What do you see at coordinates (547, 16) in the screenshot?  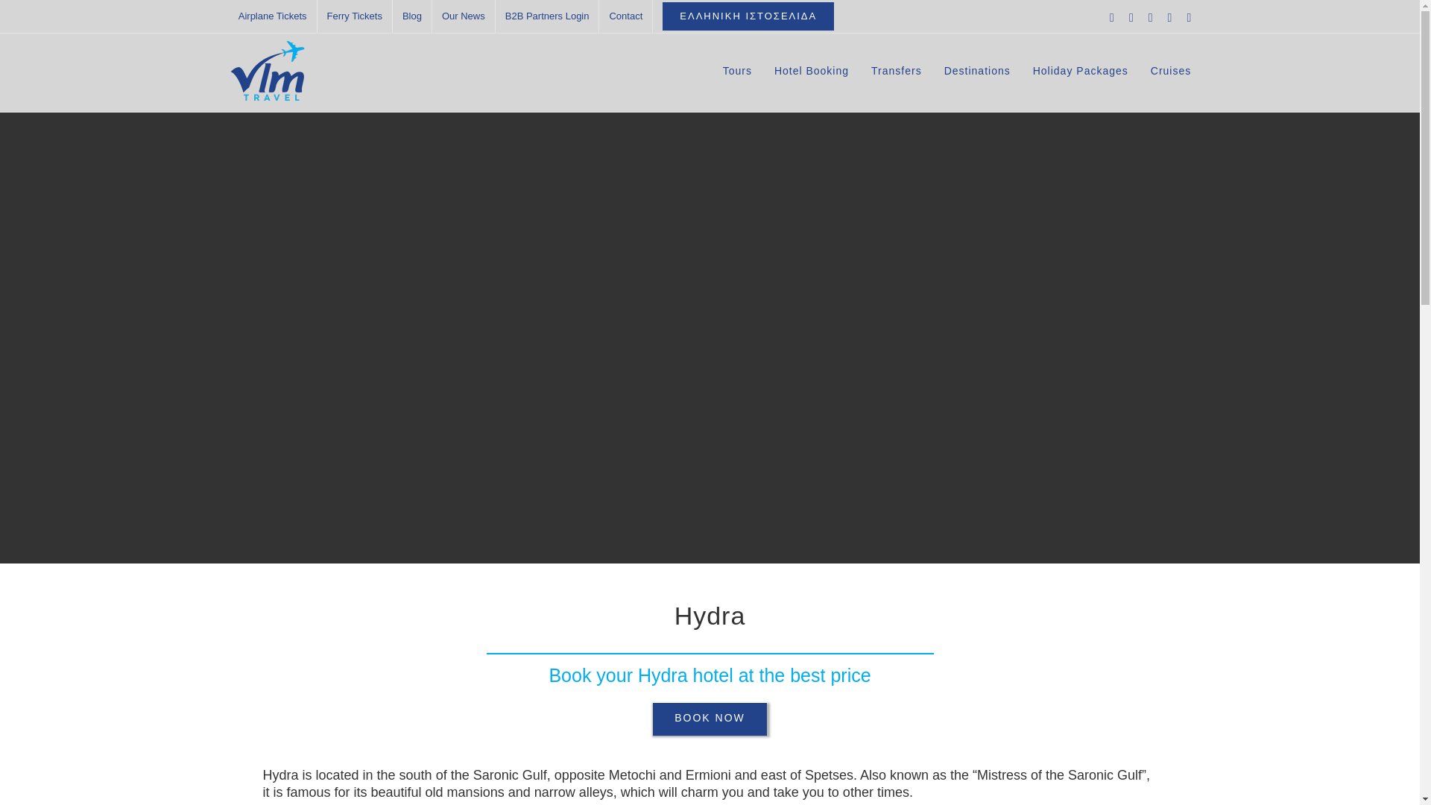 I see `B2B Partners Login` at bounding box center [547, 16].